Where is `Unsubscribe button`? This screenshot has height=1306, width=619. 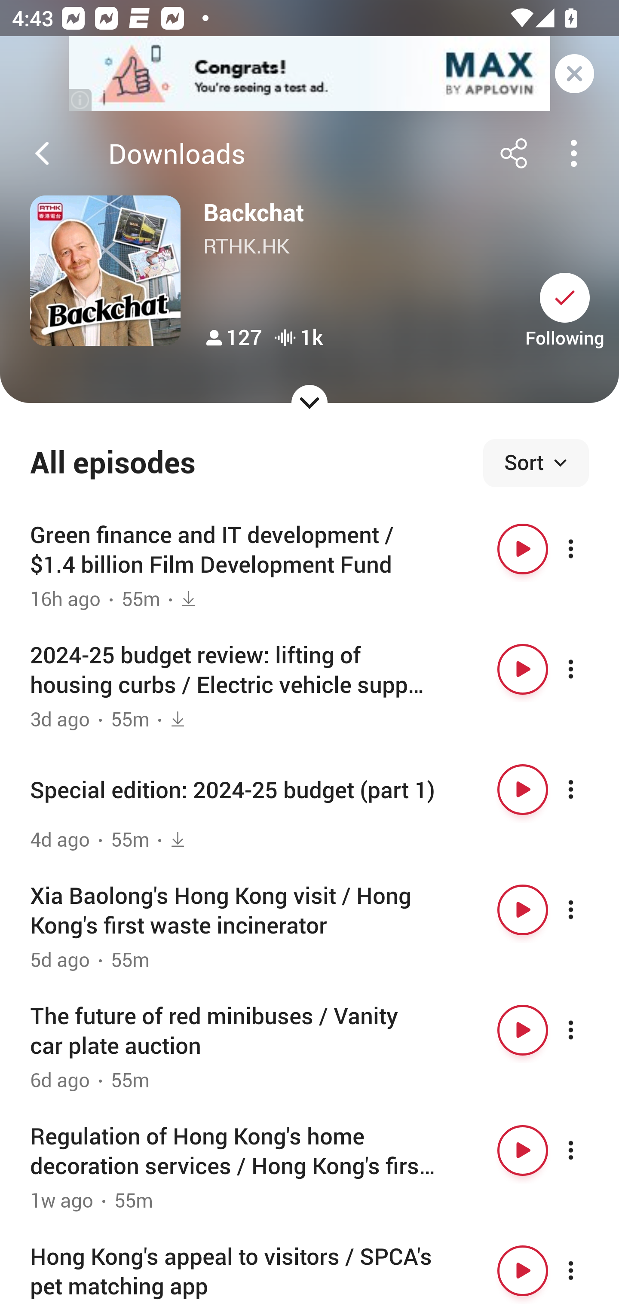 Unsubscribe button is located at coordinates (565, 297).